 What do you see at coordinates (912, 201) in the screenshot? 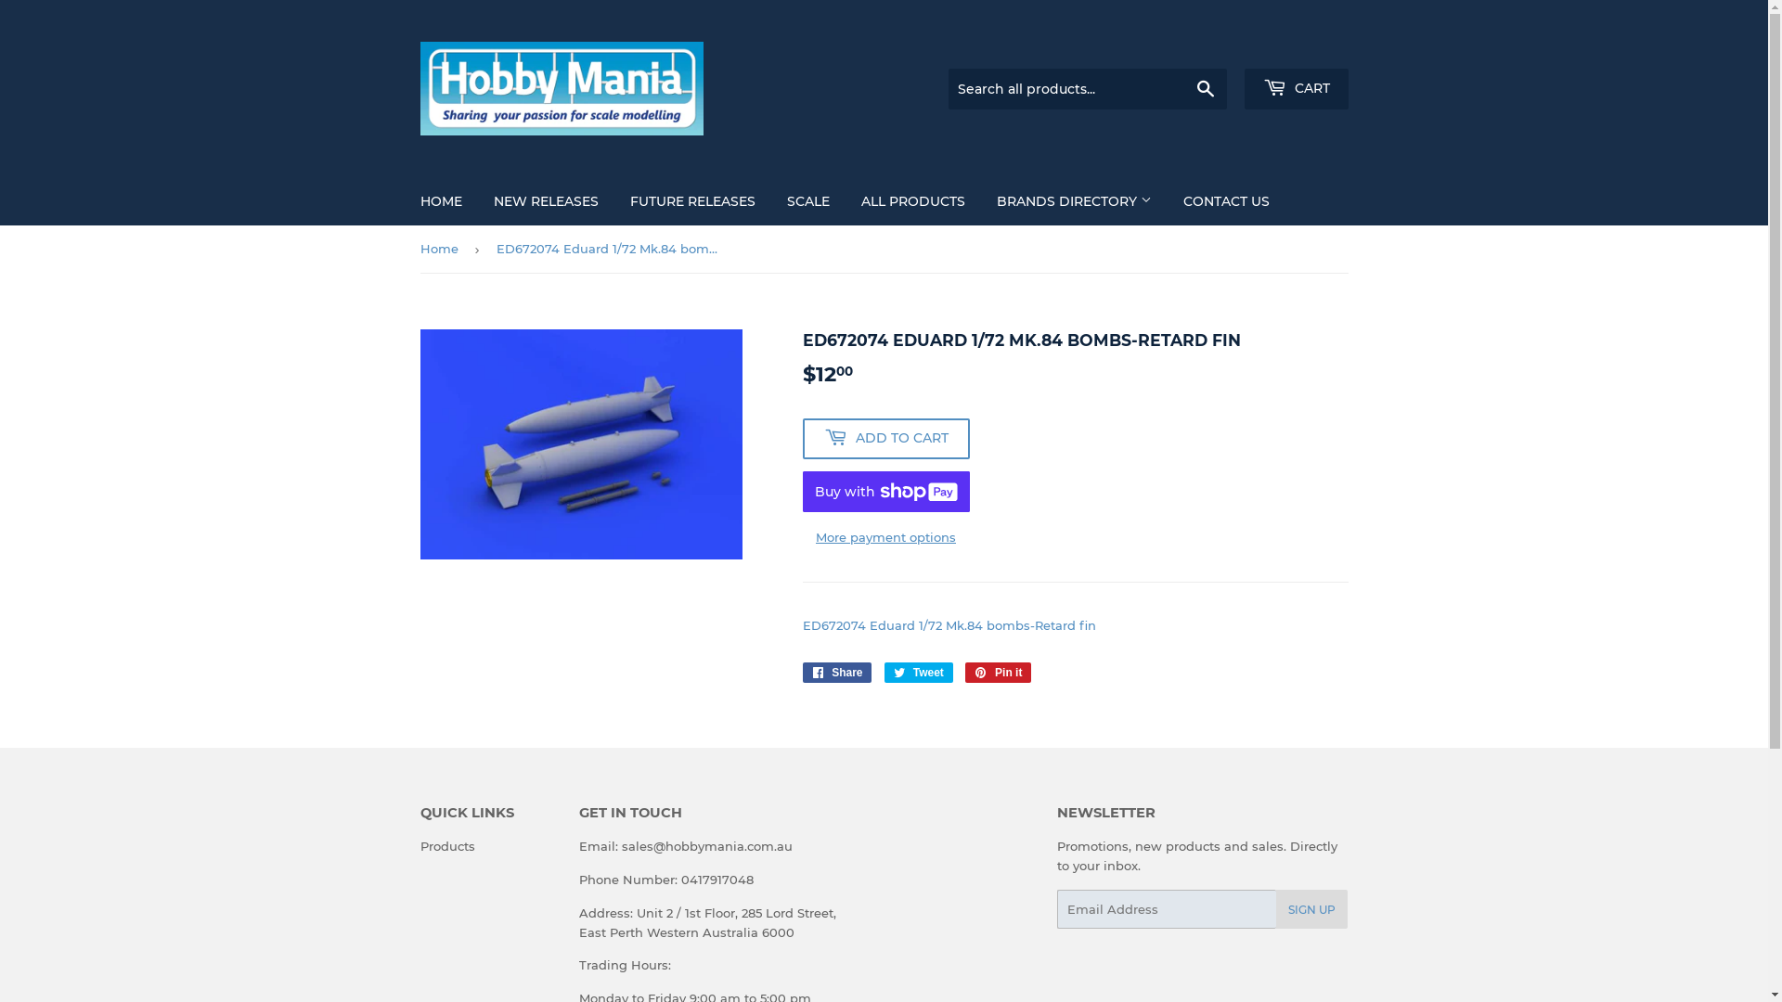
I see `ALL PRODUCTS` at bounding box center [912, 201].